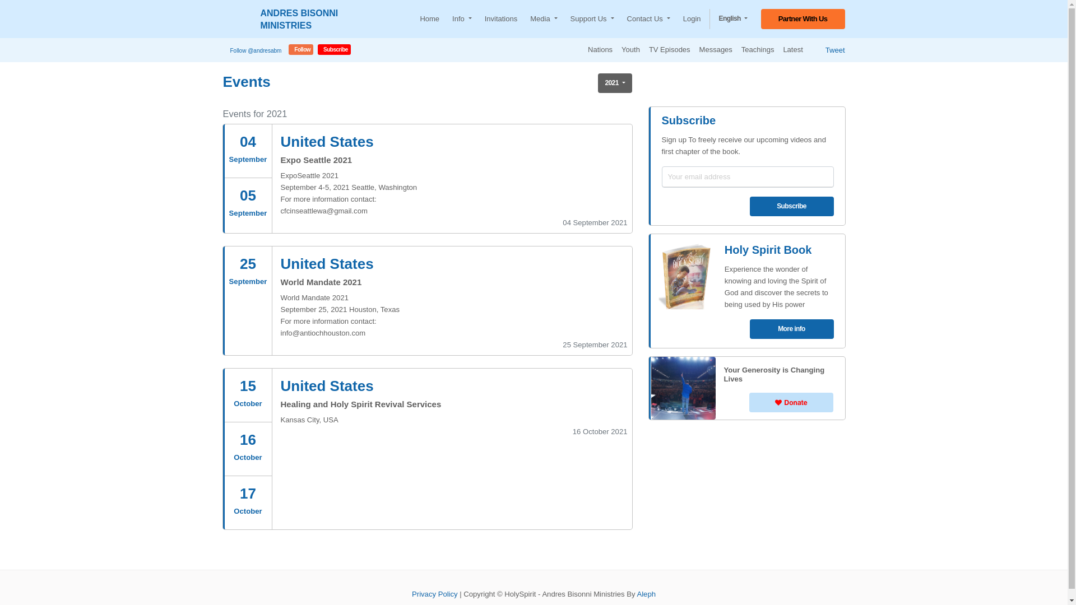  I want to click on English, so click(733, 19).